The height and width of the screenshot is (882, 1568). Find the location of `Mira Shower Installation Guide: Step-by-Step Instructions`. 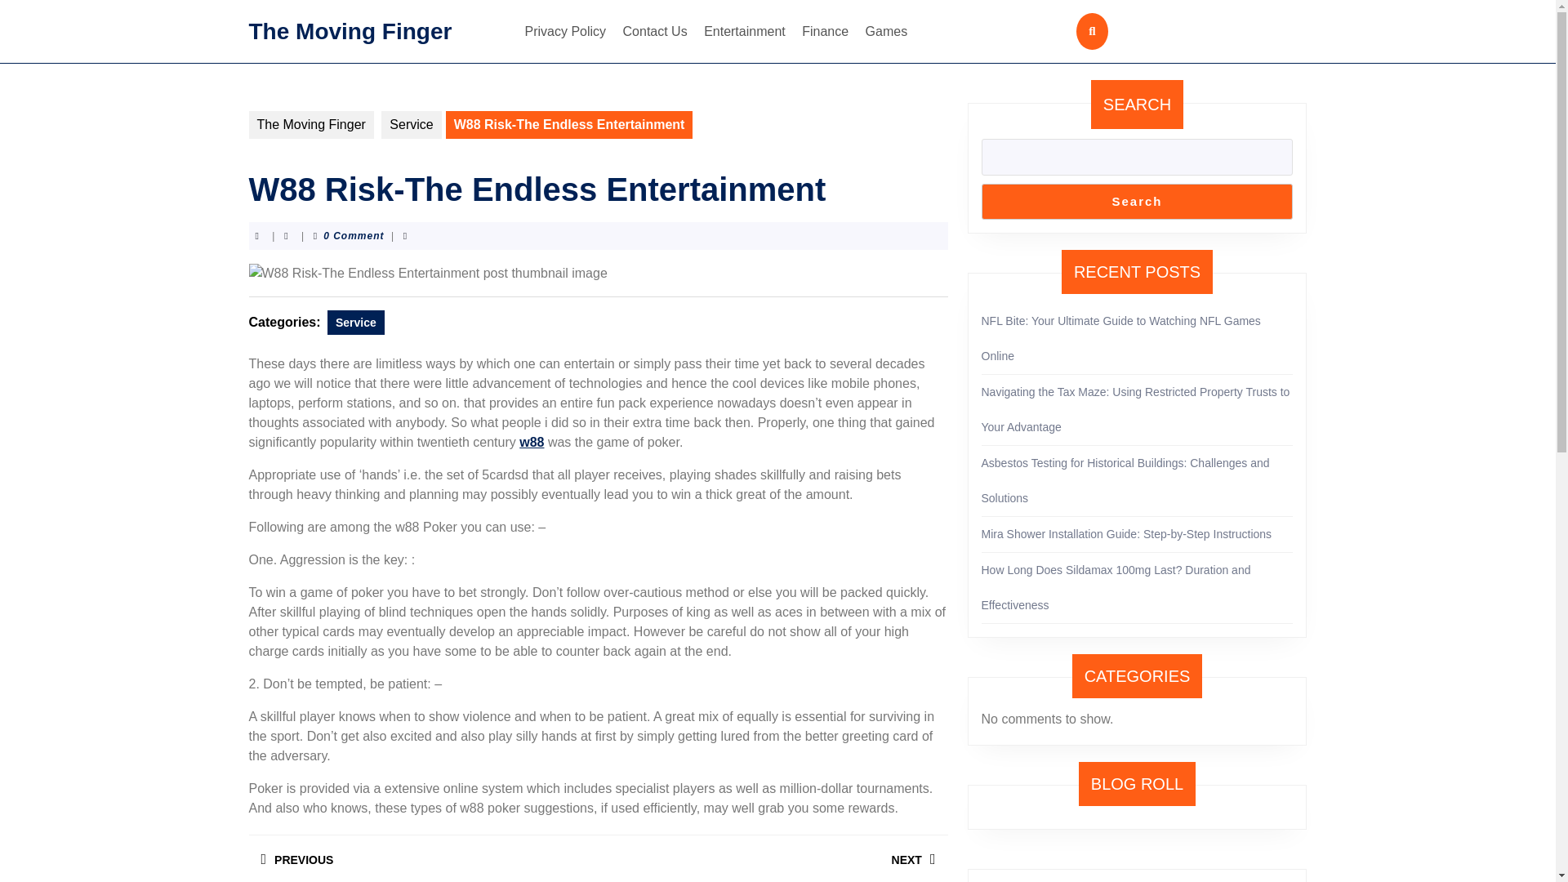

Mira Shower Installation Guide: Step-by-Step Instructions is located at coordinates (356, 323).